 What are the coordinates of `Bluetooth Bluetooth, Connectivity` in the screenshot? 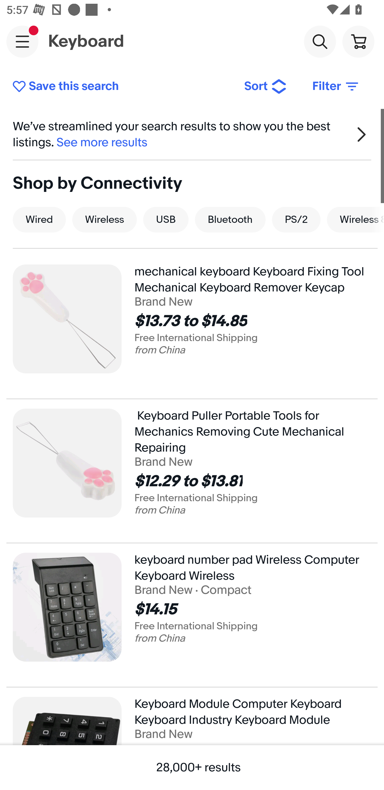 It's located at (230, 219).